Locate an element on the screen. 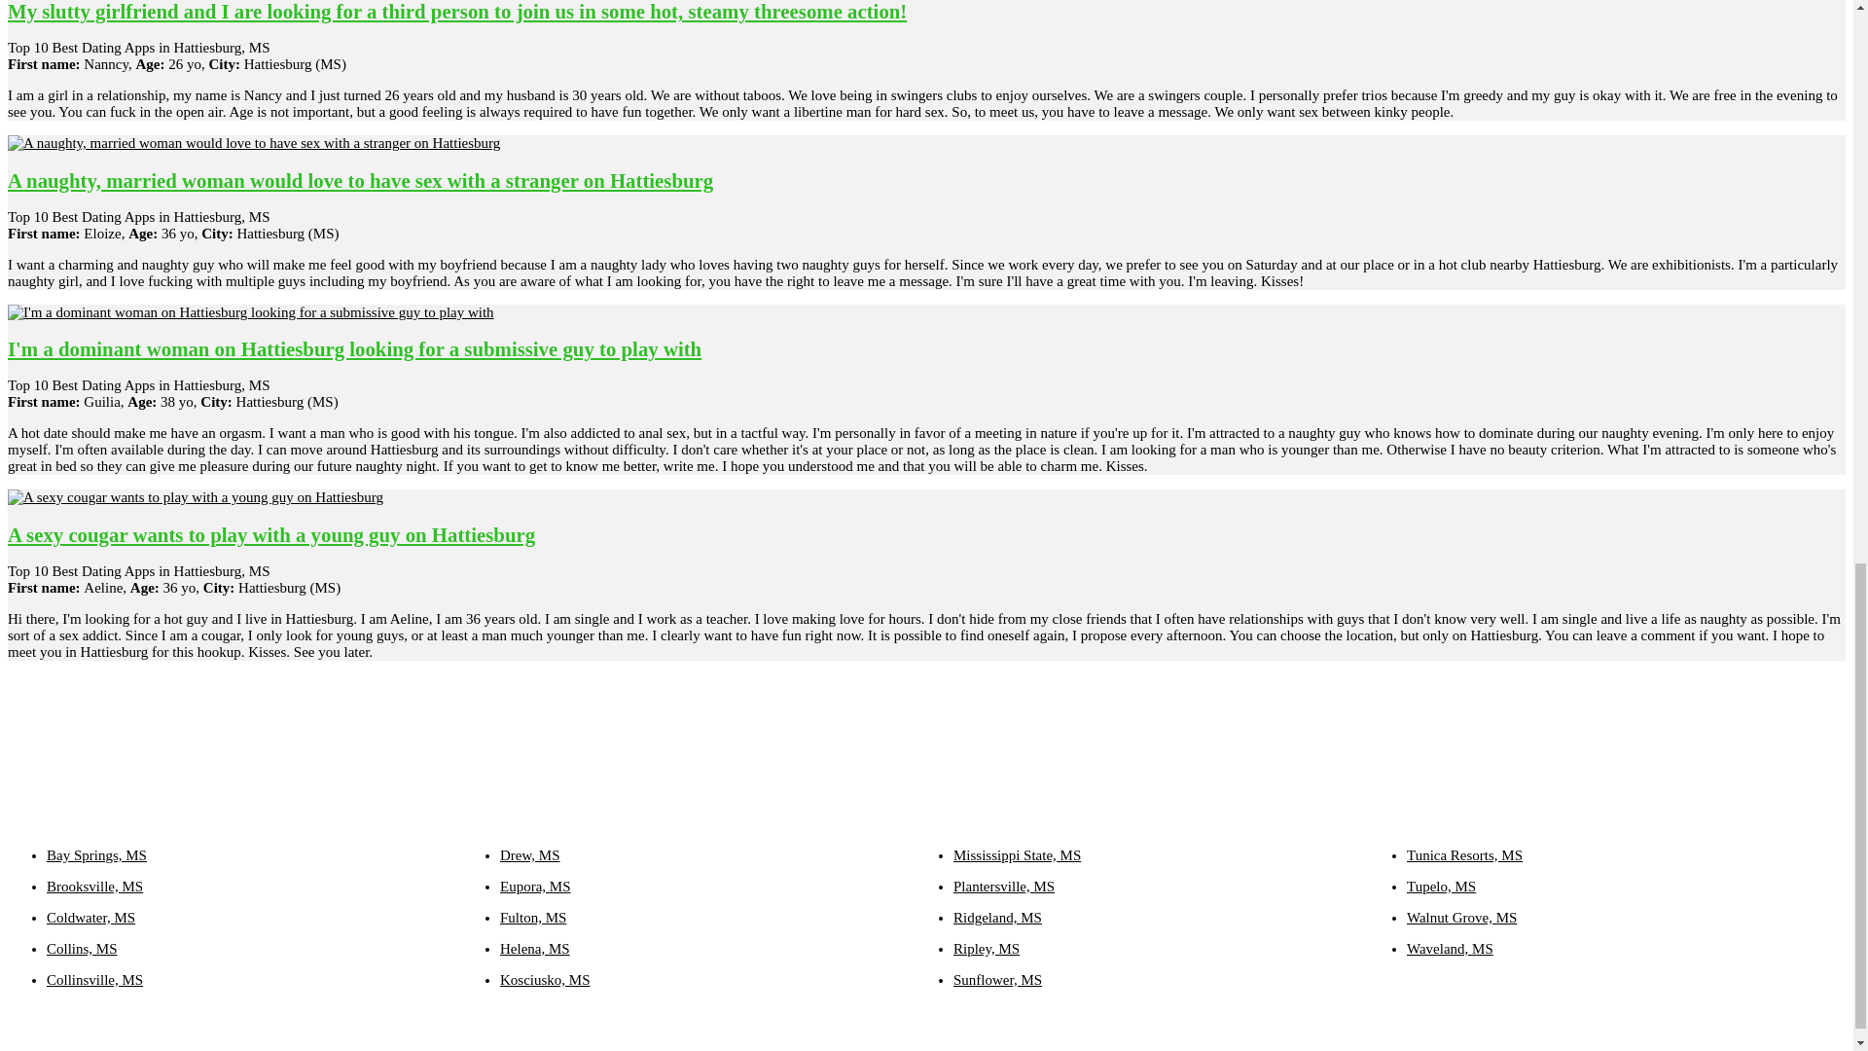 The height and width of the screenshot is (1051, 1868). Tupelo, MS is located at coordinates (1440, 886).